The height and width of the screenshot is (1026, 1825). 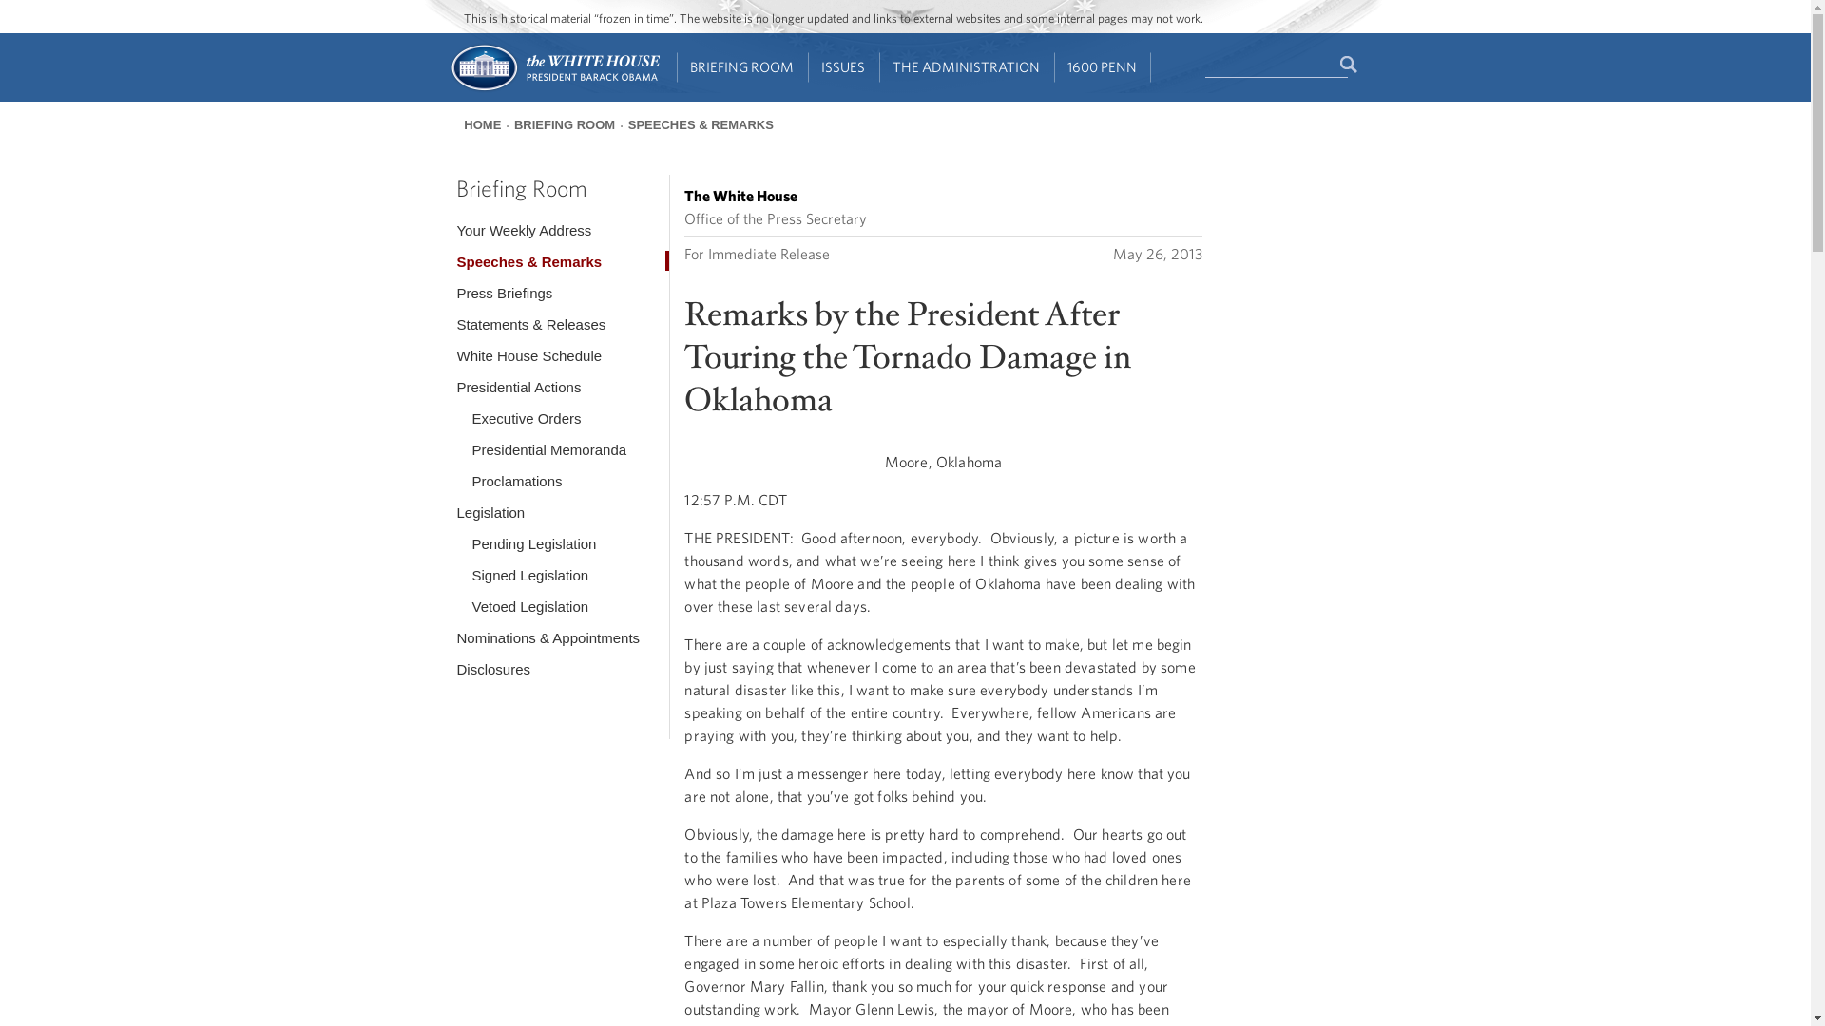 I want to click on Enter the terms you wish to search for., so click(x=1276, y=66).